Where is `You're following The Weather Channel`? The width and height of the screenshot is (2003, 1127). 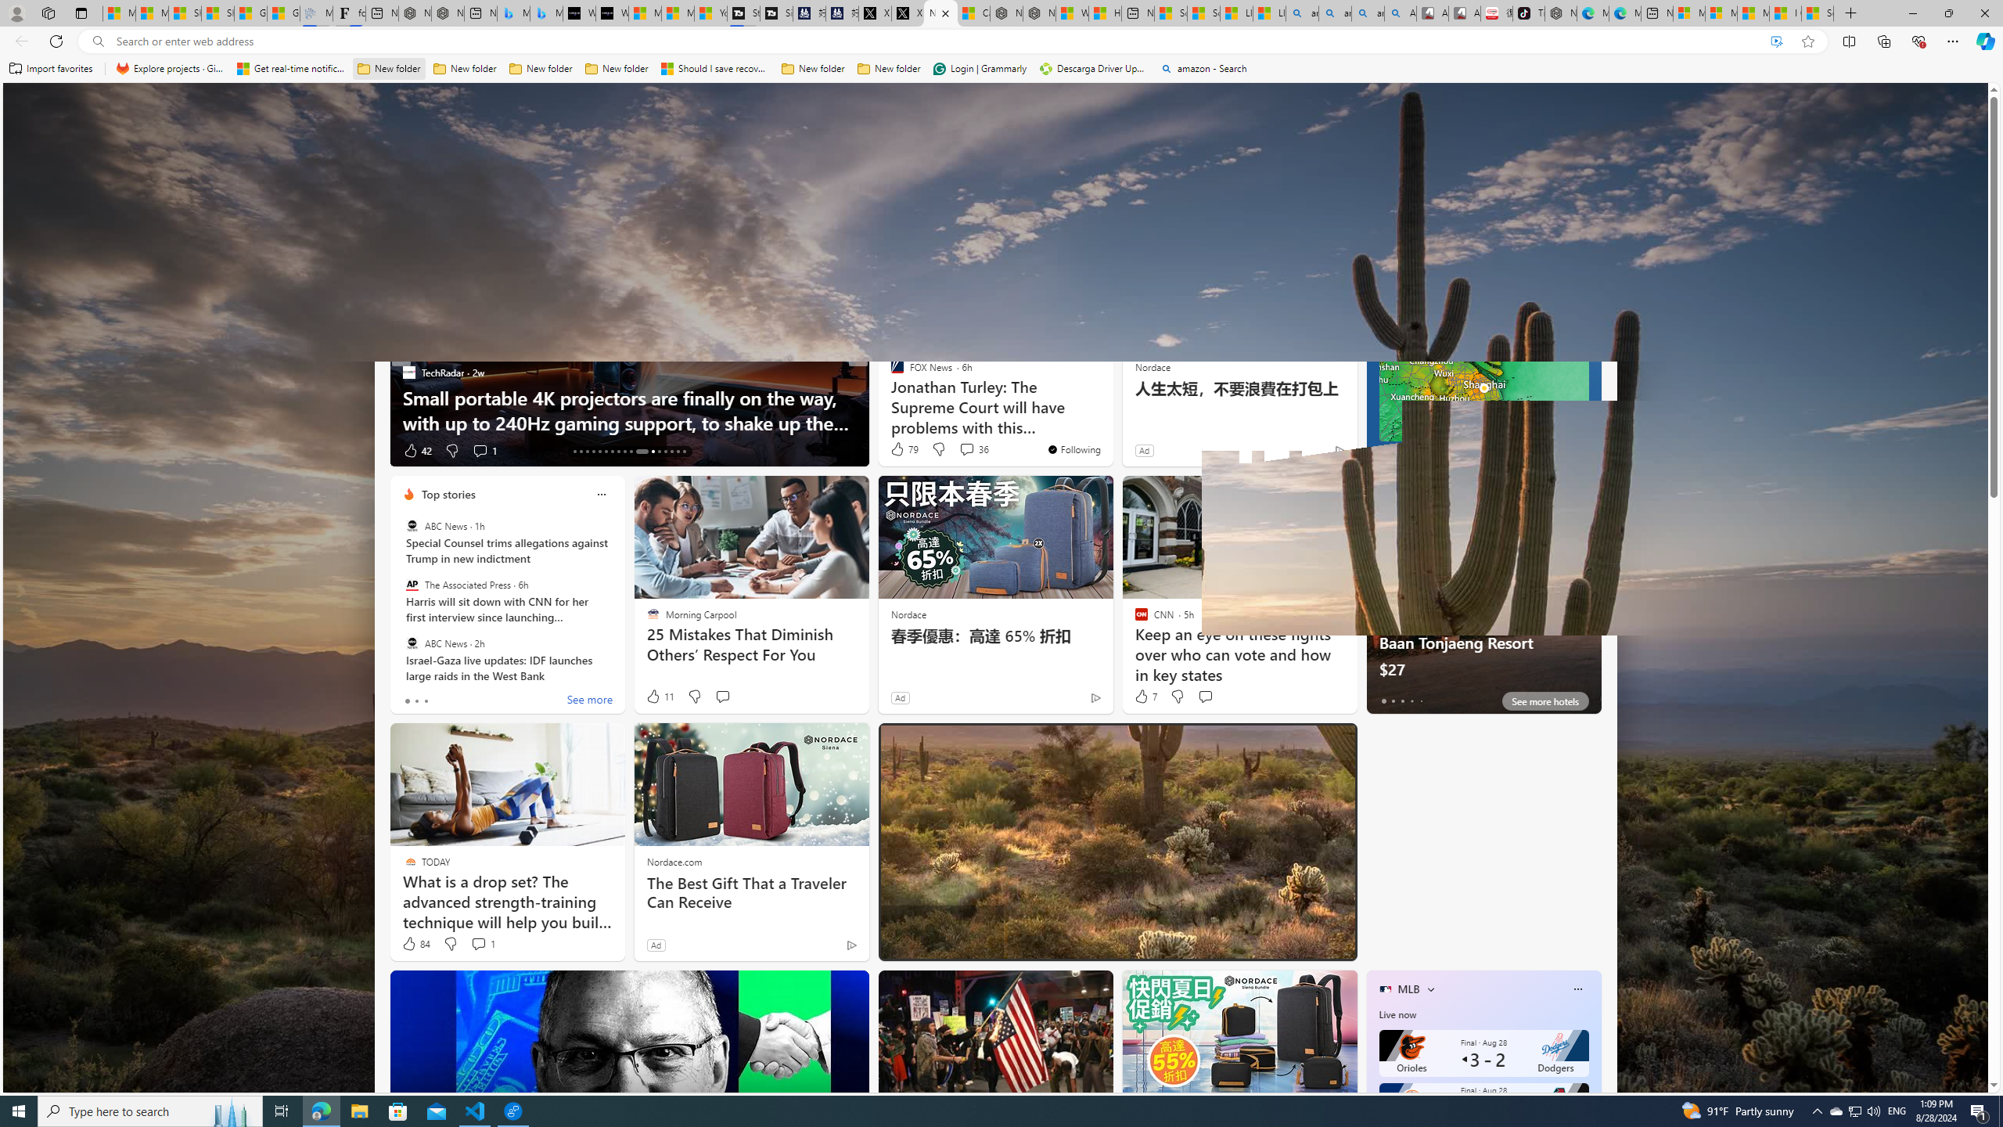
You're following The Weather Channel is located at coordinates (1306, 454).